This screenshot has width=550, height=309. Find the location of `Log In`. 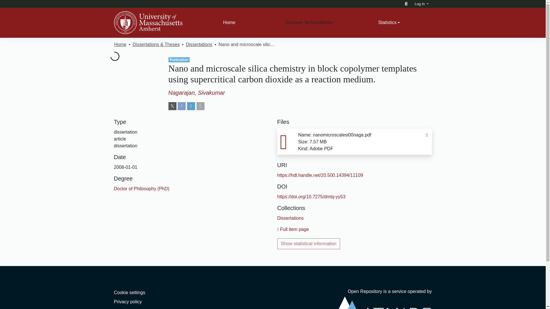

Log In is located at coordinates (421, 4).